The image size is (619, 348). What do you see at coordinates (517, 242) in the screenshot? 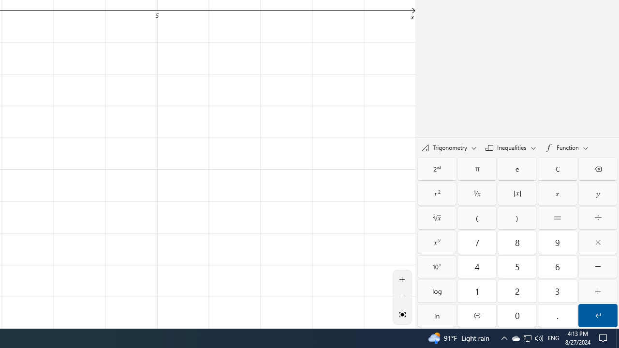
I see `Eight` at bounding box center [517, 242].